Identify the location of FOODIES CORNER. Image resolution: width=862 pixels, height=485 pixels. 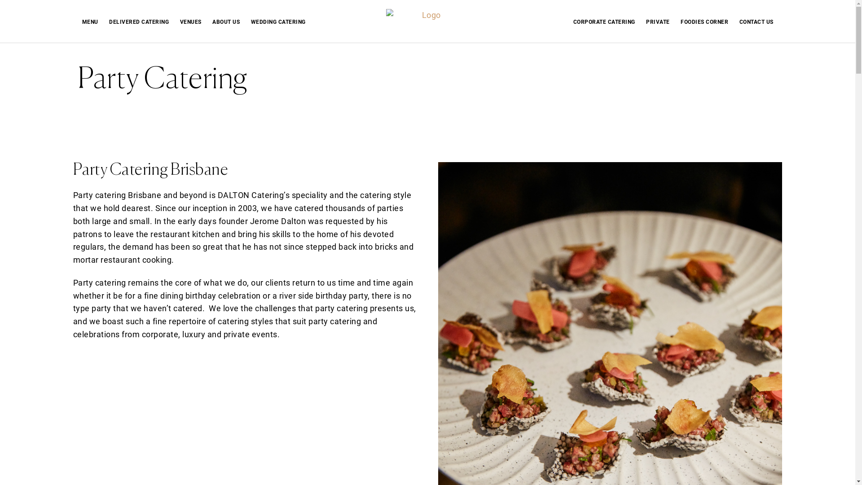
(704, 22).